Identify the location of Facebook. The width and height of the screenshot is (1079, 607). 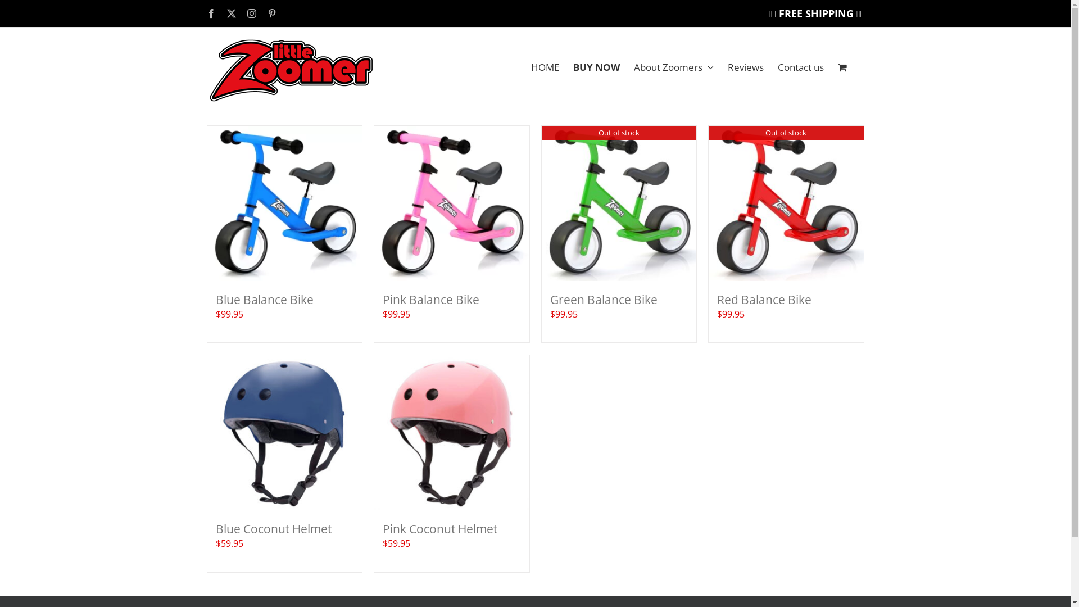
(211, 13).